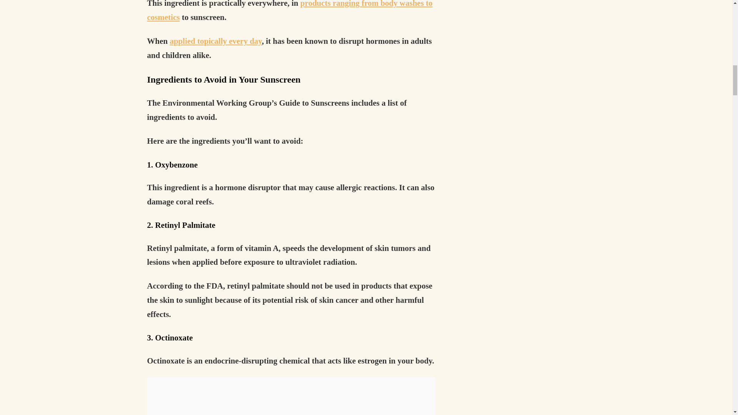 This screenshot has height=415, width=738. Describe the element at coordinates (290, 11) in the screenshot. I see `products ranging from body washes to cosmetics` at that location.